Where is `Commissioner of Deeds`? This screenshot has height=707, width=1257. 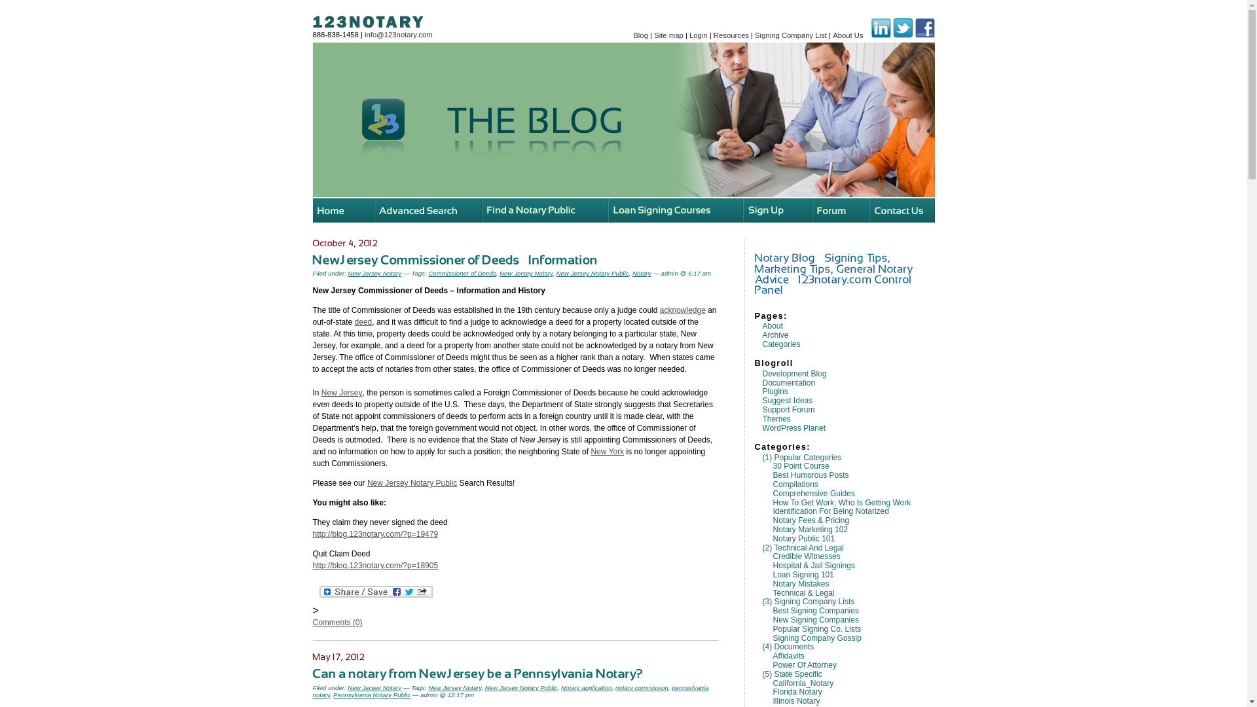 Commissioner of Deeds is located at coordinates (462, 274).